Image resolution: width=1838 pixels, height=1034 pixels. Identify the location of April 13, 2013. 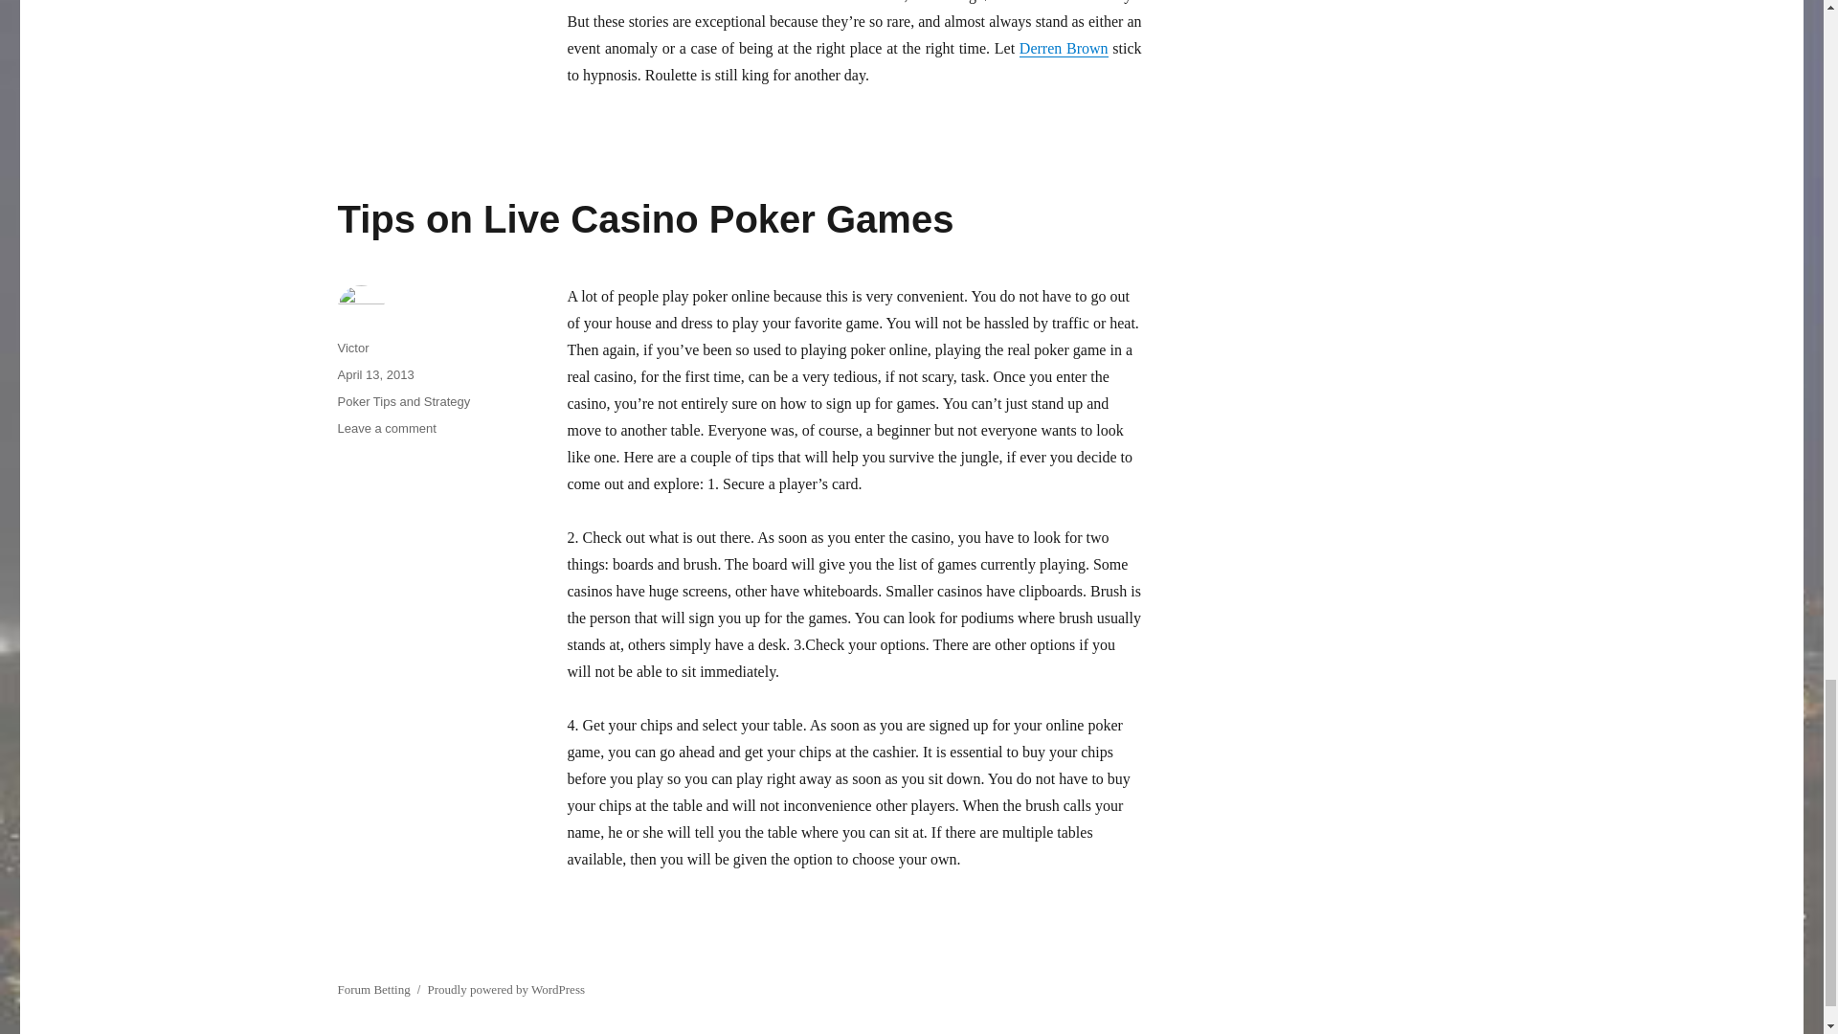
(375, 374).